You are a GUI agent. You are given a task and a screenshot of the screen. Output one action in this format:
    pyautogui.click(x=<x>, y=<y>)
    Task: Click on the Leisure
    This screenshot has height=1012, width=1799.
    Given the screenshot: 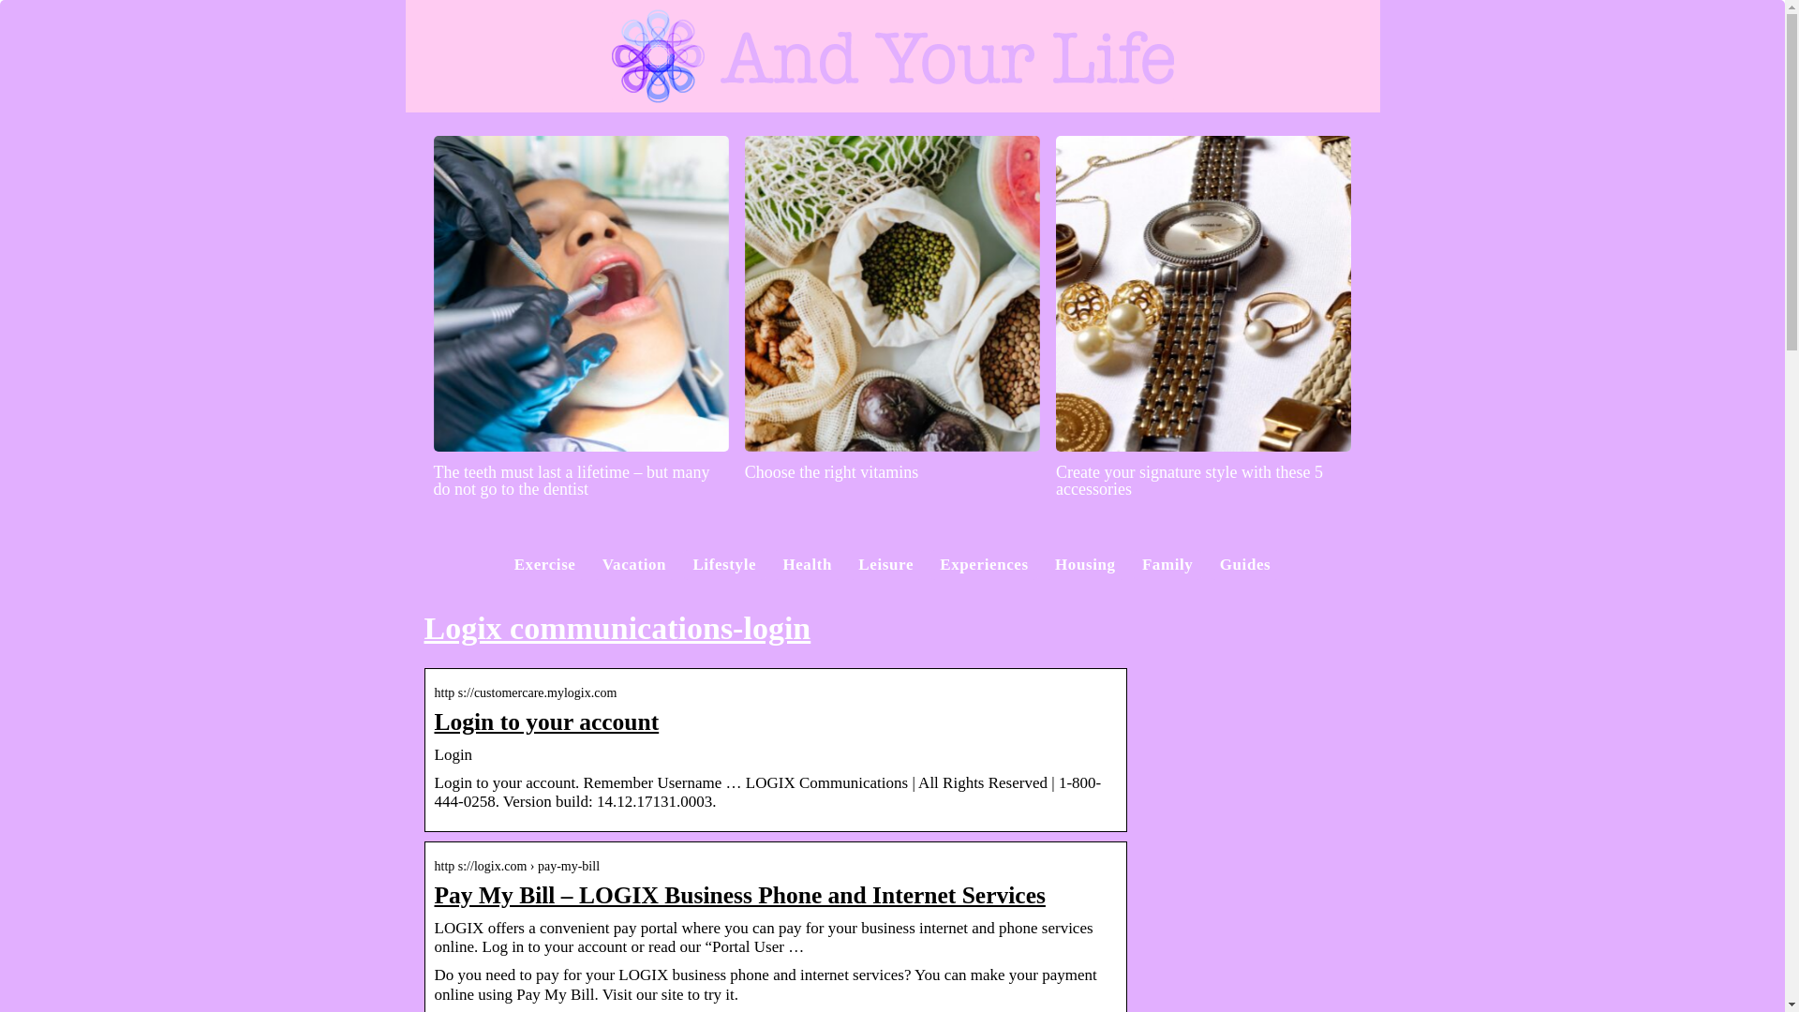 What is the action you would take?
    pyautogui.click(x=885, y=564)
    